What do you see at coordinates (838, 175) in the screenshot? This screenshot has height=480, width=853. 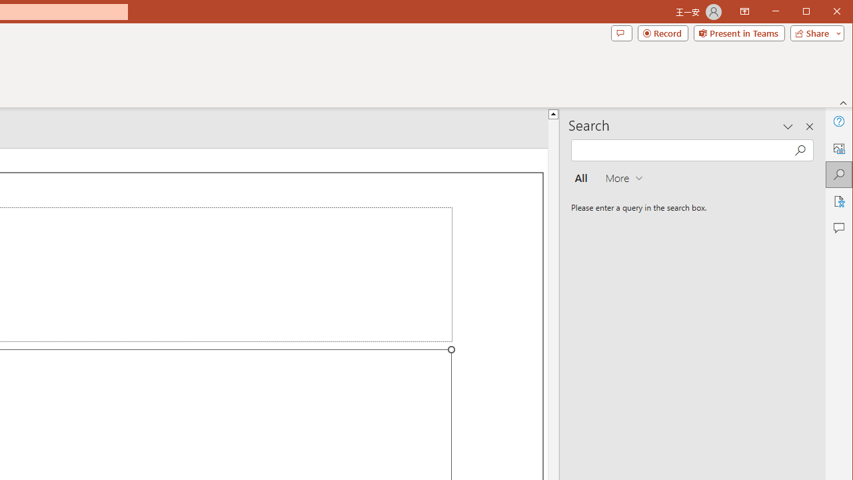 I see `Search` at bounding box center [838, 175].